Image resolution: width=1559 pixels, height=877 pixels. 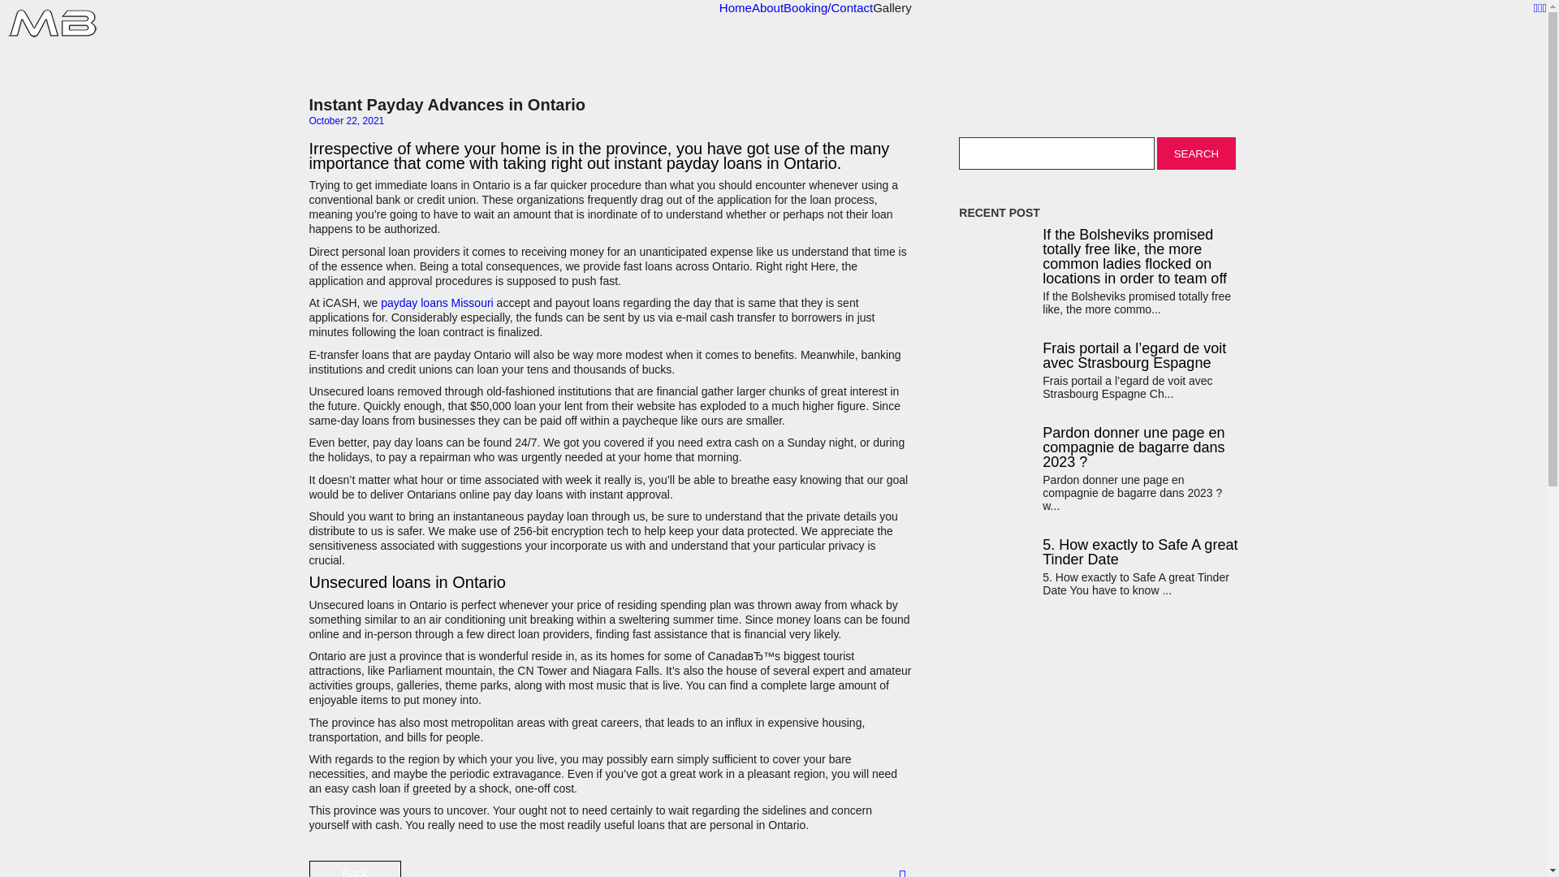 I want to click on About, so click(x=767, y=8).